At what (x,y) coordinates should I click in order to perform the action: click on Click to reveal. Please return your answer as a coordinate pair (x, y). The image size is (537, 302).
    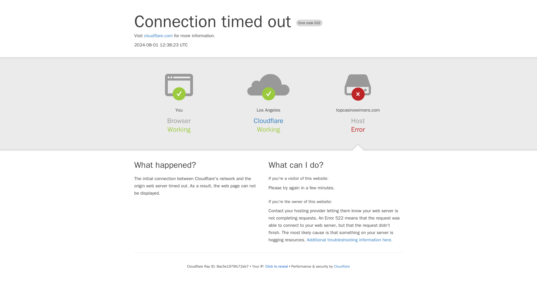
    Looking at the image, I should click on (276, 266).